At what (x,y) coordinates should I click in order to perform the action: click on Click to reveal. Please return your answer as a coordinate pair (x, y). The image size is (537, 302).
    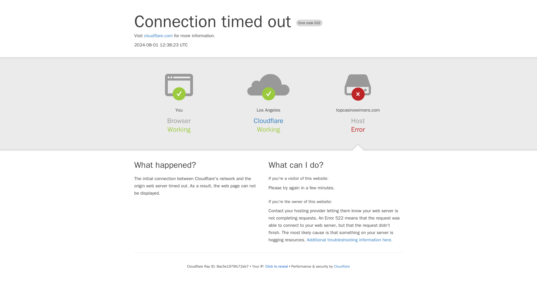
    Looking at the image, I should click on (276, 266).